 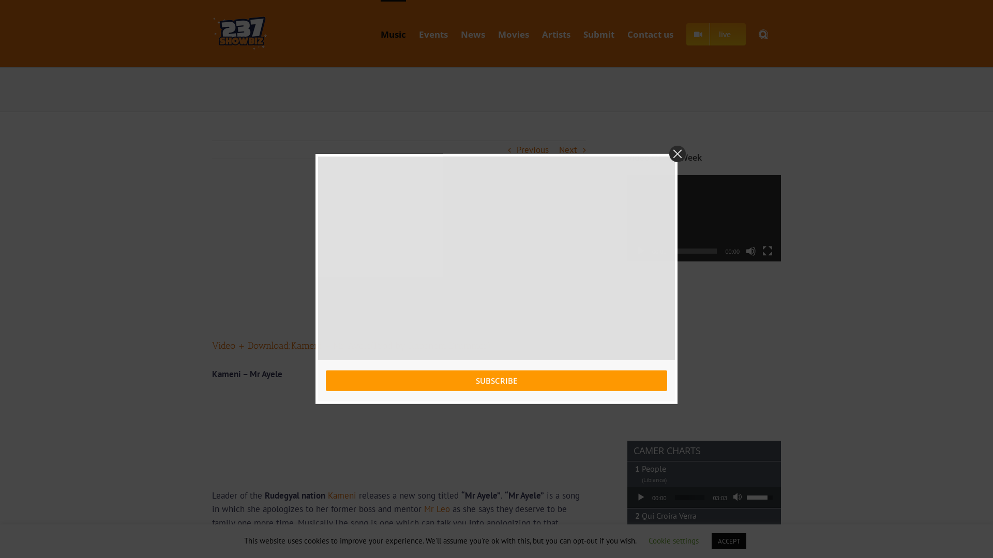 I want to click on Mute, so click(x=739, y=545).